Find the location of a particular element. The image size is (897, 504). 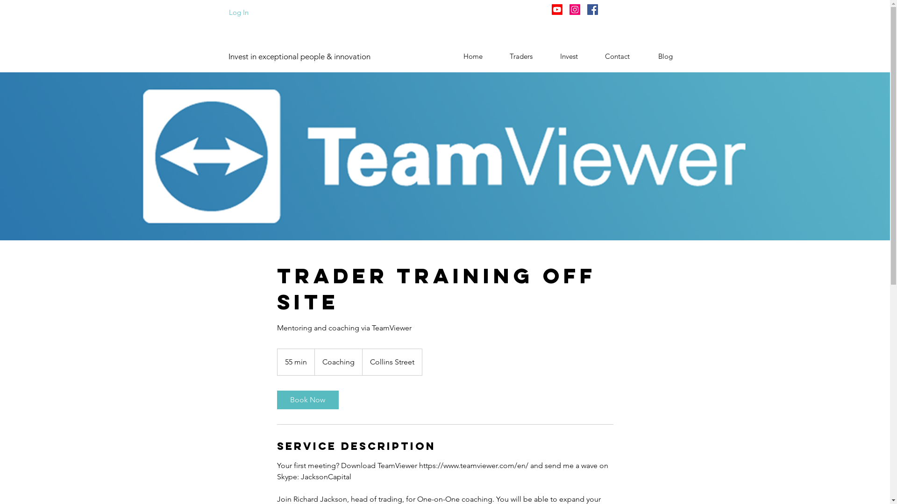

Blog is located at coordinates (665, 56).